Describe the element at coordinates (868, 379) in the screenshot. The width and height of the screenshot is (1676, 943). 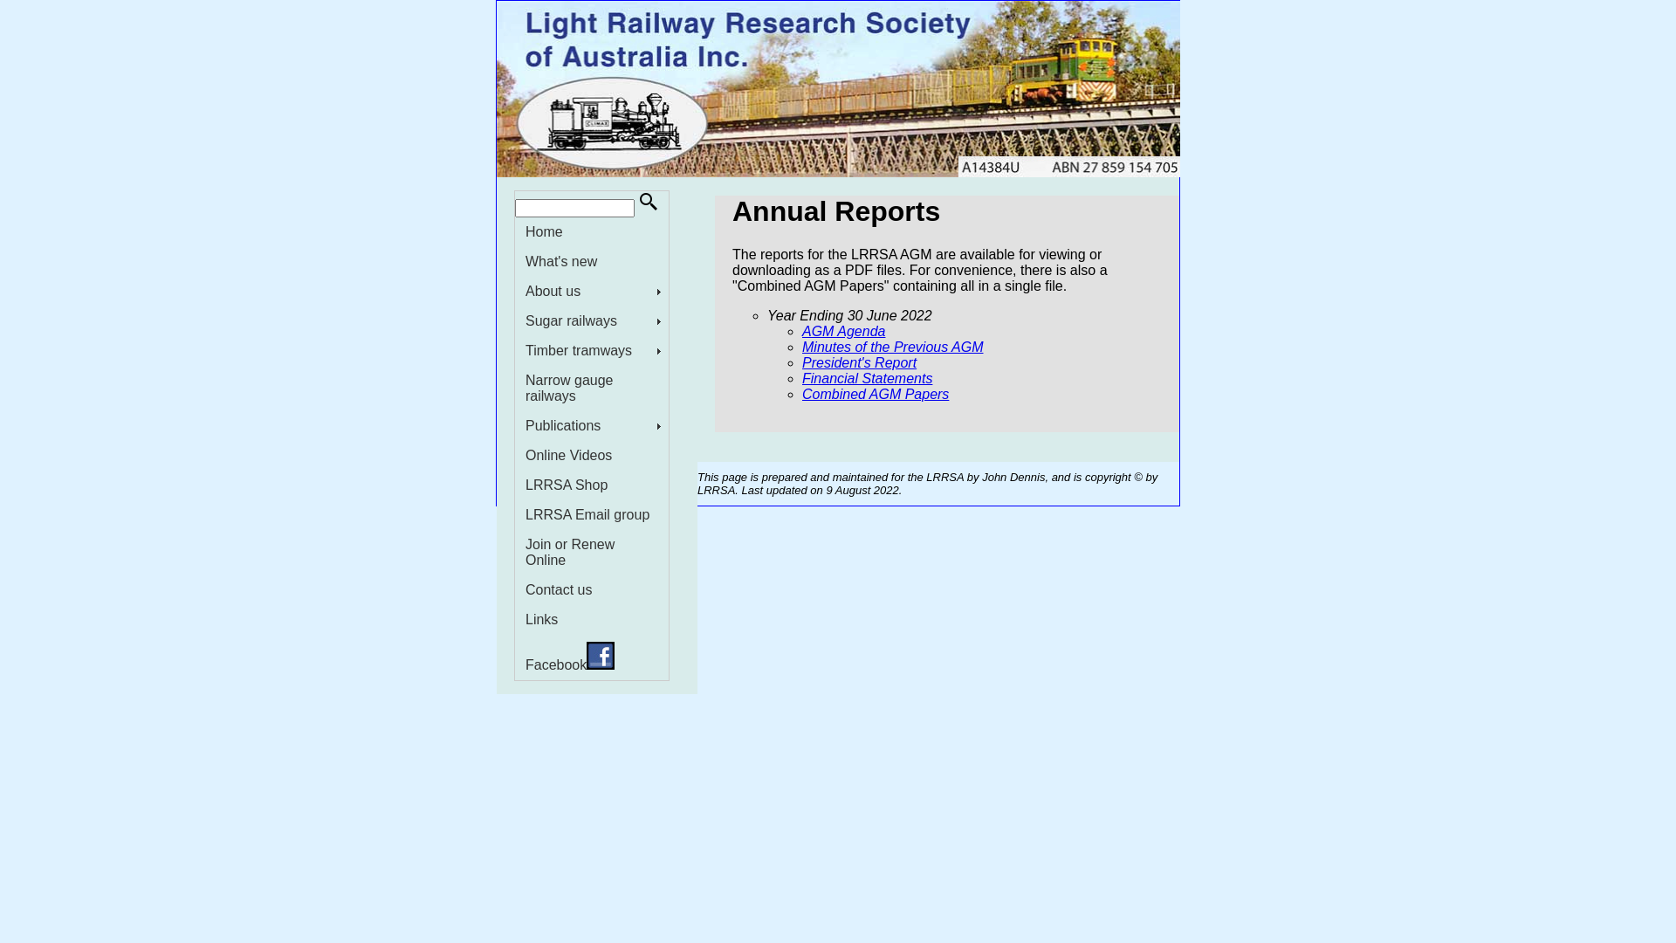
I see `Financial Statements` at that location.